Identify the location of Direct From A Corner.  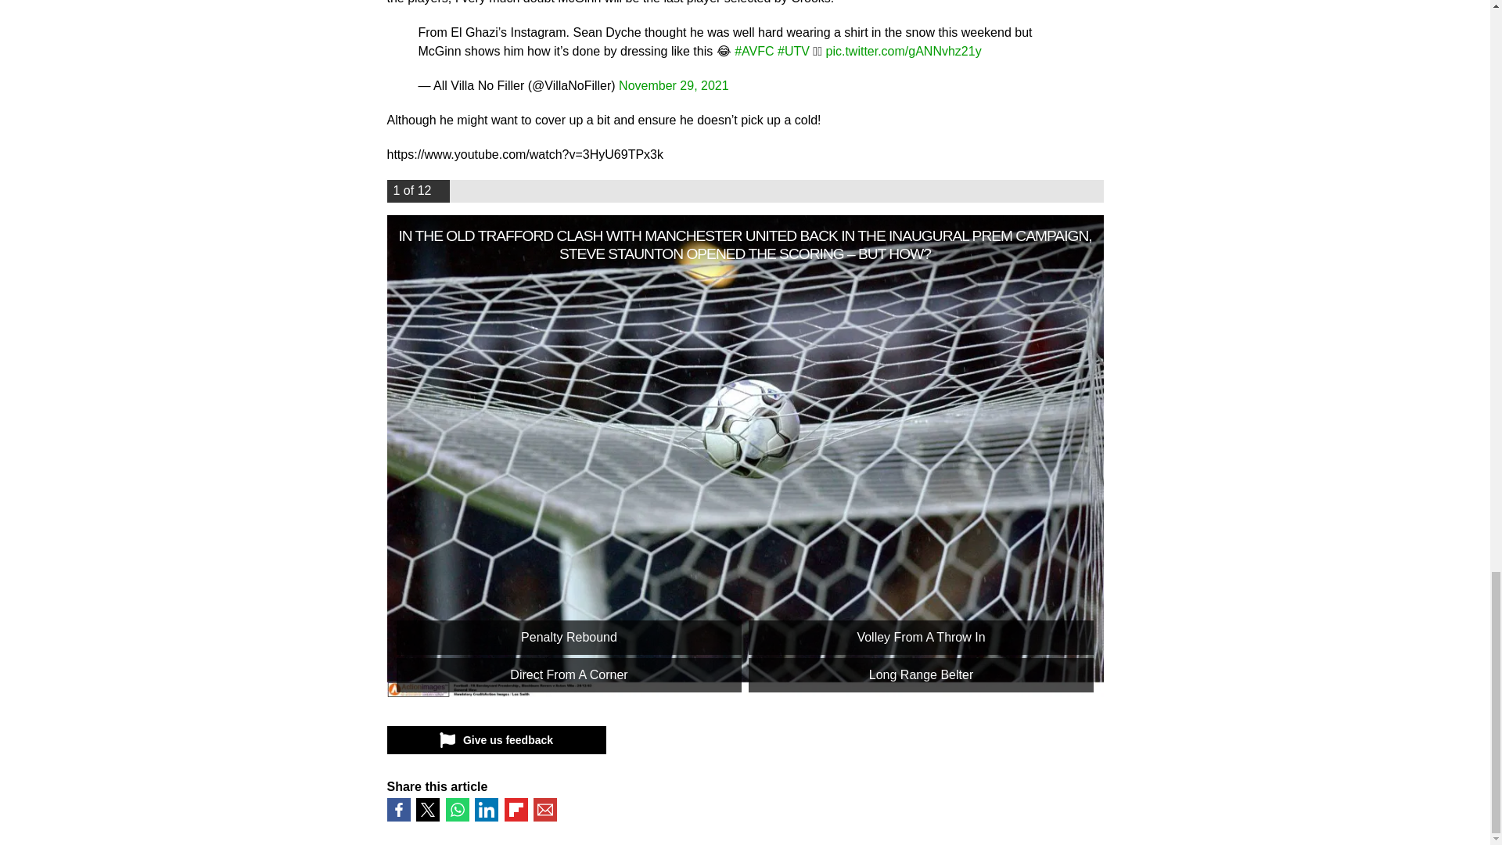
(569, 674).